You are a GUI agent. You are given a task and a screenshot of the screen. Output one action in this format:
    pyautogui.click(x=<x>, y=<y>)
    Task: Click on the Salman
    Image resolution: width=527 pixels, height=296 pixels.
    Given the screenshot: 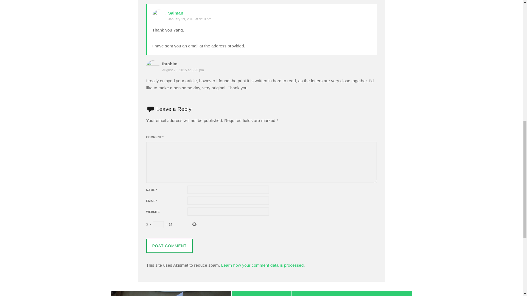 What is the action you would take?
    pyautogui.click(x=175, y=13)
    